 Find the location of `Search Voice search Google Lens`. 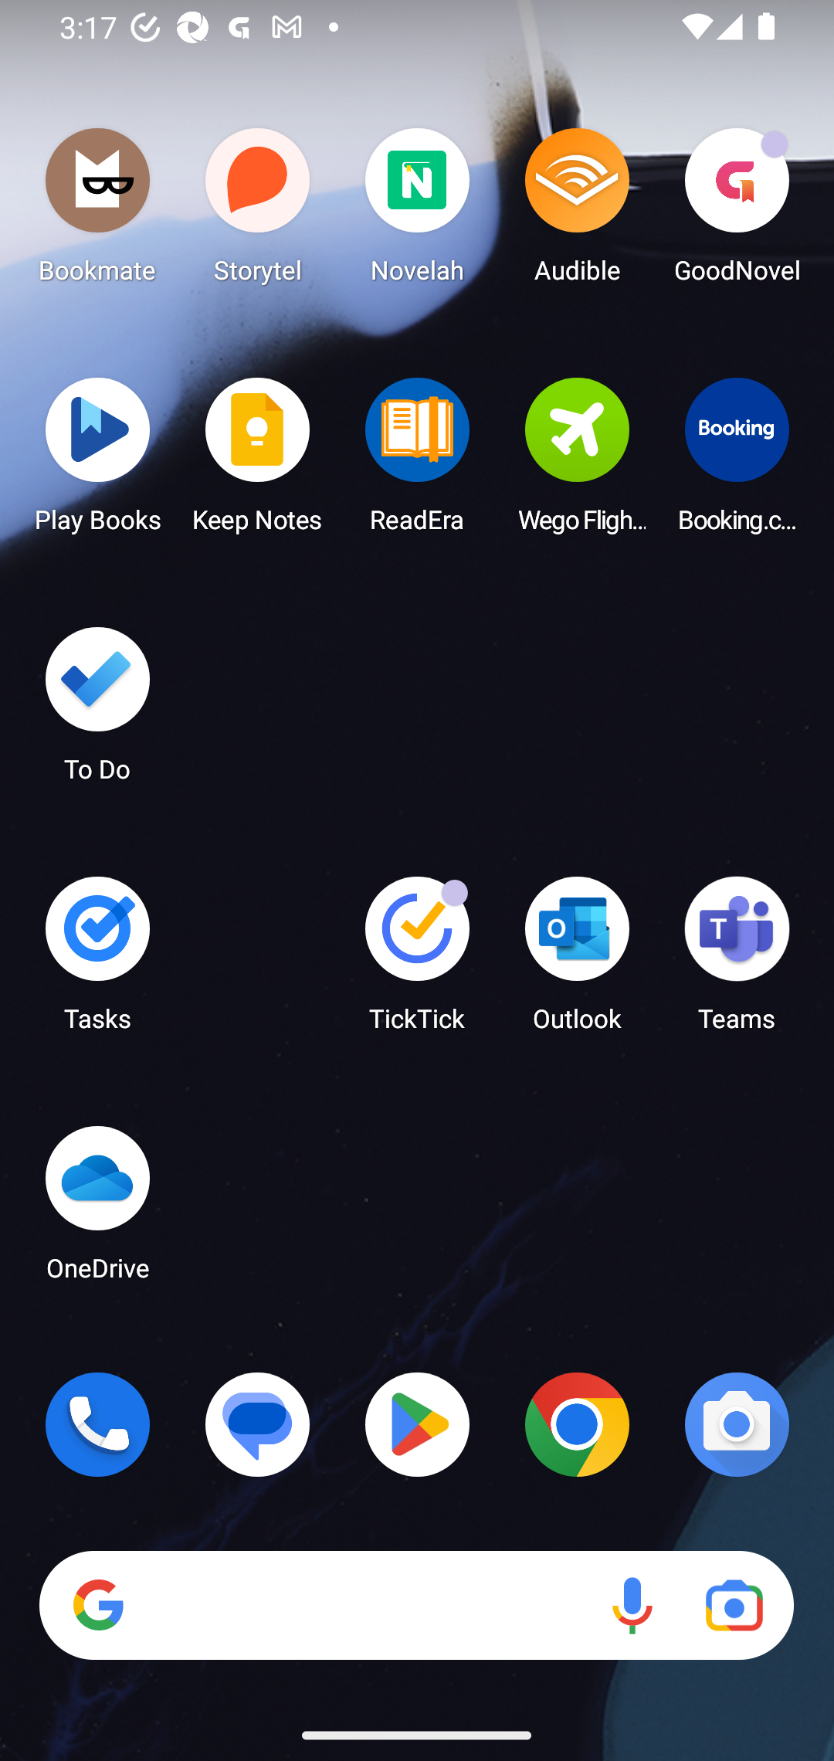

Search Voice search Google Lens is located at coordinates (416, 1606).